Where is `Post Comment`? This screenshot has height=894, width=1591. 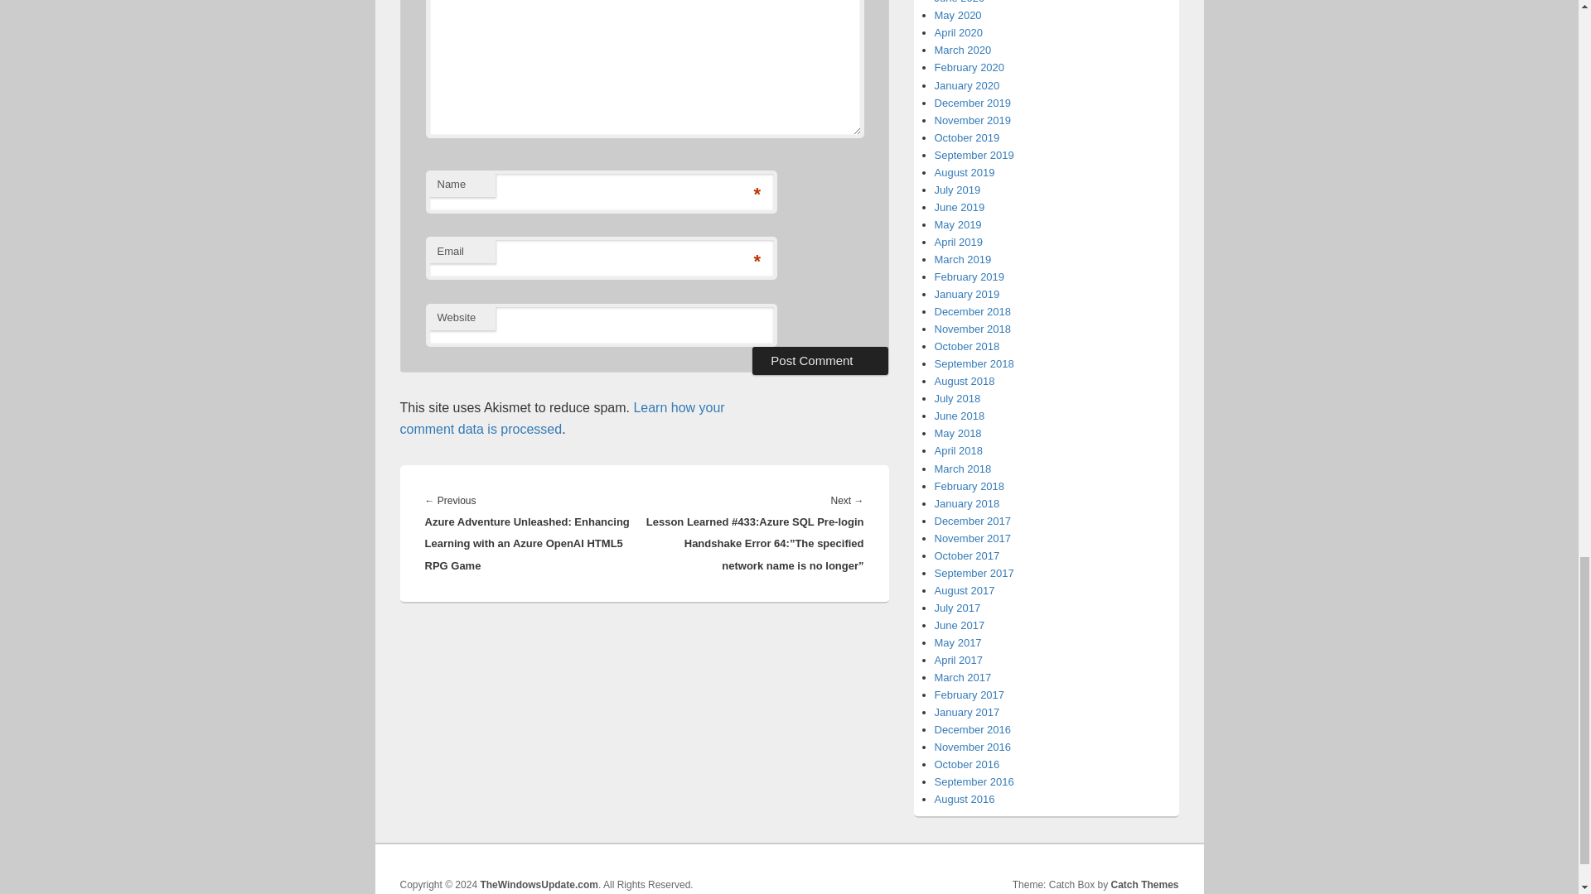
Post Comment is located at coordinates (820, 361).